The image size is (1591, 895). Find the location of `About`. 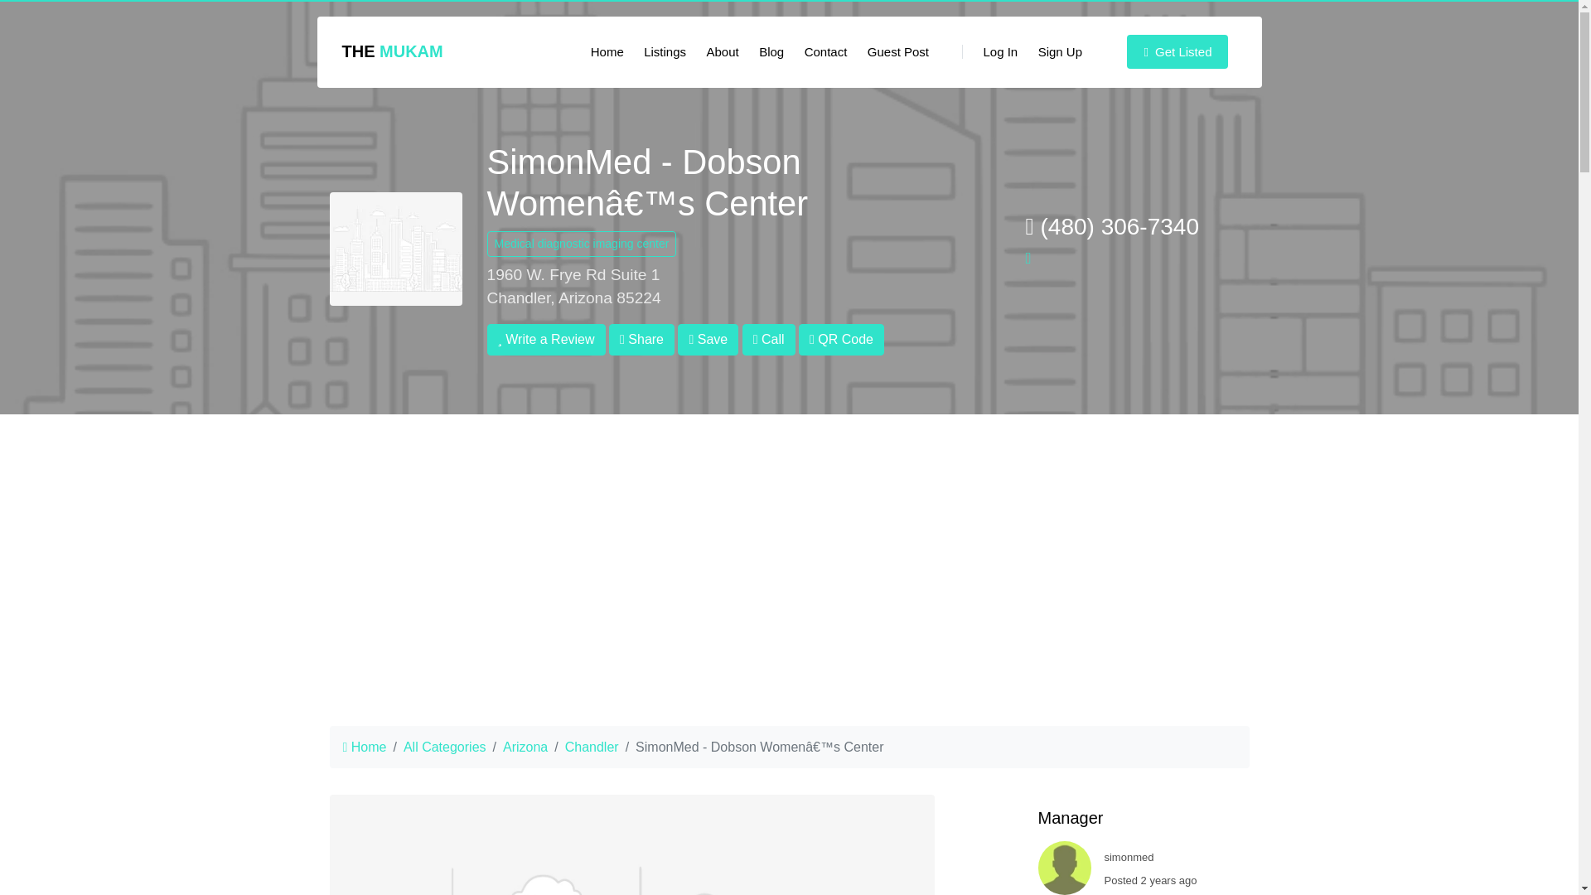

About is located at coordinates (722, 52).